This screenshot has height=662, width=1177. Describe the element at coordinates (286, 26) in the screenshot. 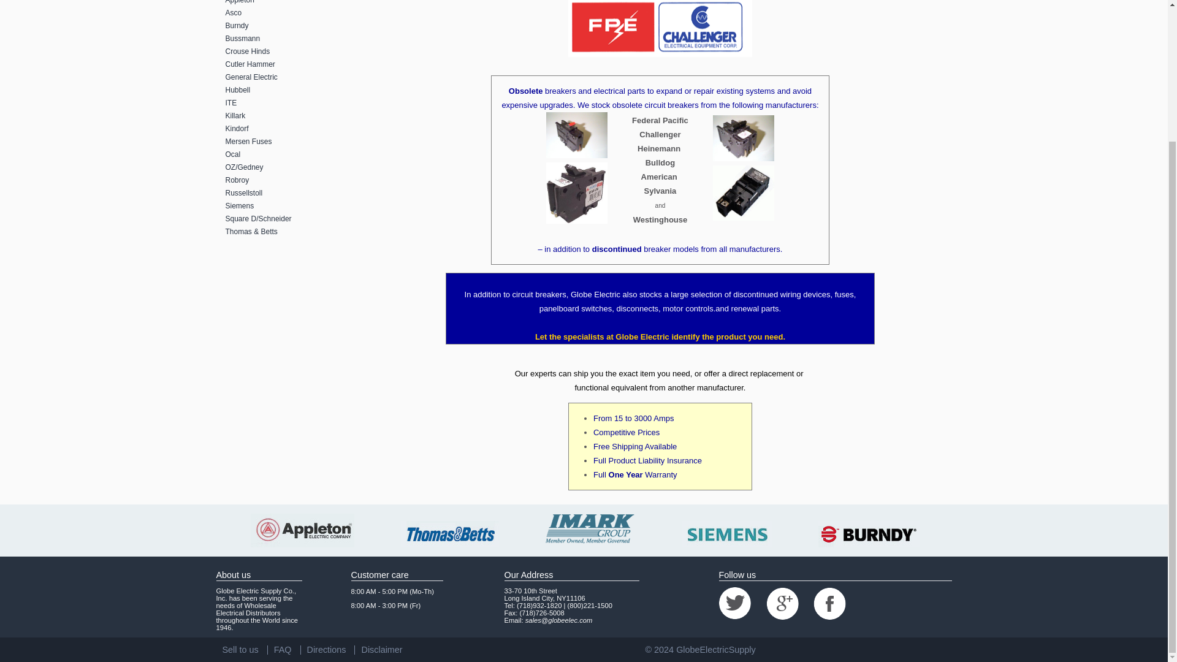

I see `Burndy` at that location.